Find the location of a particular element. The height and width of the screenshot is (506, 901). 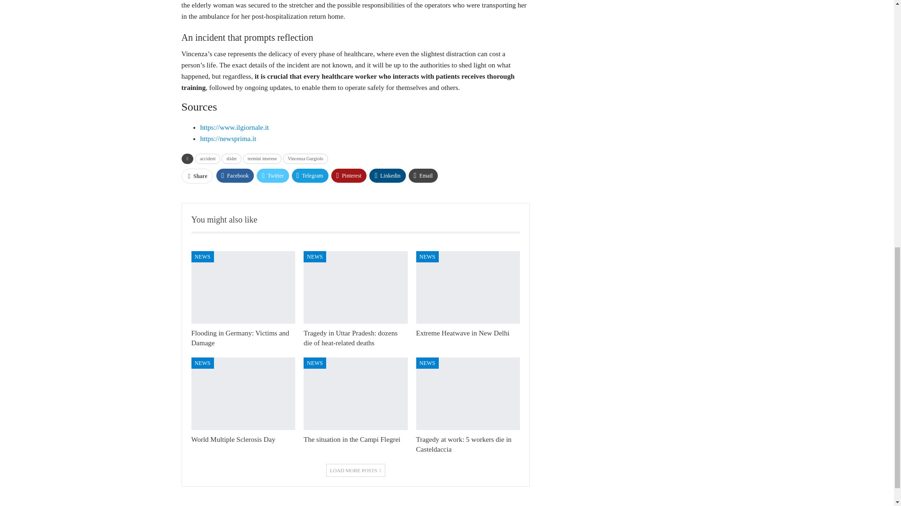

Tragedy in Uttar Pradesh: dozens die of heat-related deaths is located at coordinates (356, 287).